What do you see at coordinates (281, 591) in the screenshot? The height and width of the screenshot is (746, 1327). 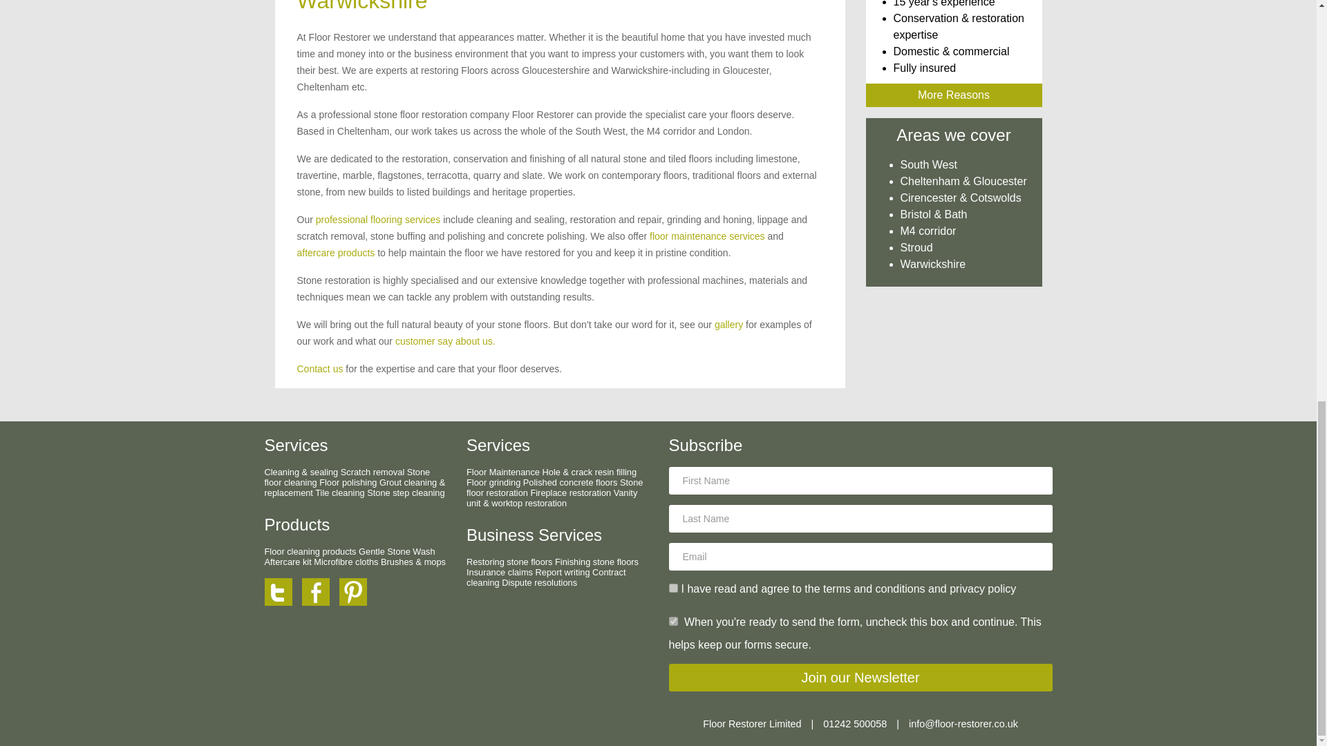 I see `Twitter` at bounding box center [281, 591].